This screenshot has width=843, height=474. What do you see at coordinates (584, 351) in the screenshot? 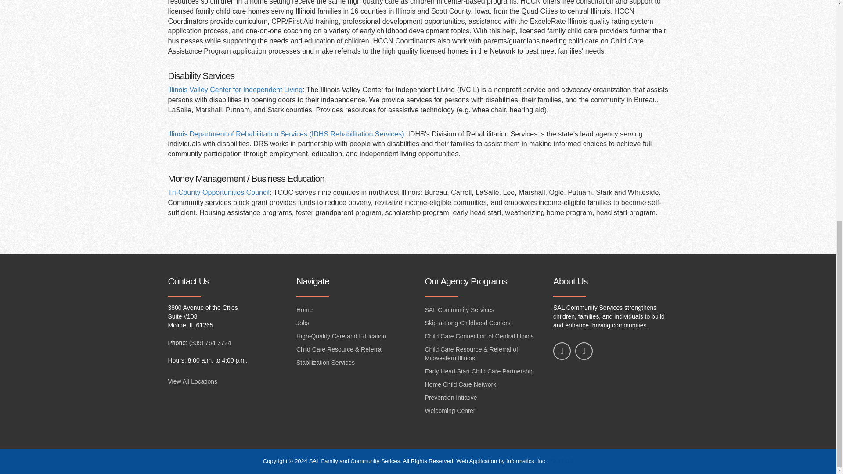
I see `LinkedIn` at bounding box center [584, 351].